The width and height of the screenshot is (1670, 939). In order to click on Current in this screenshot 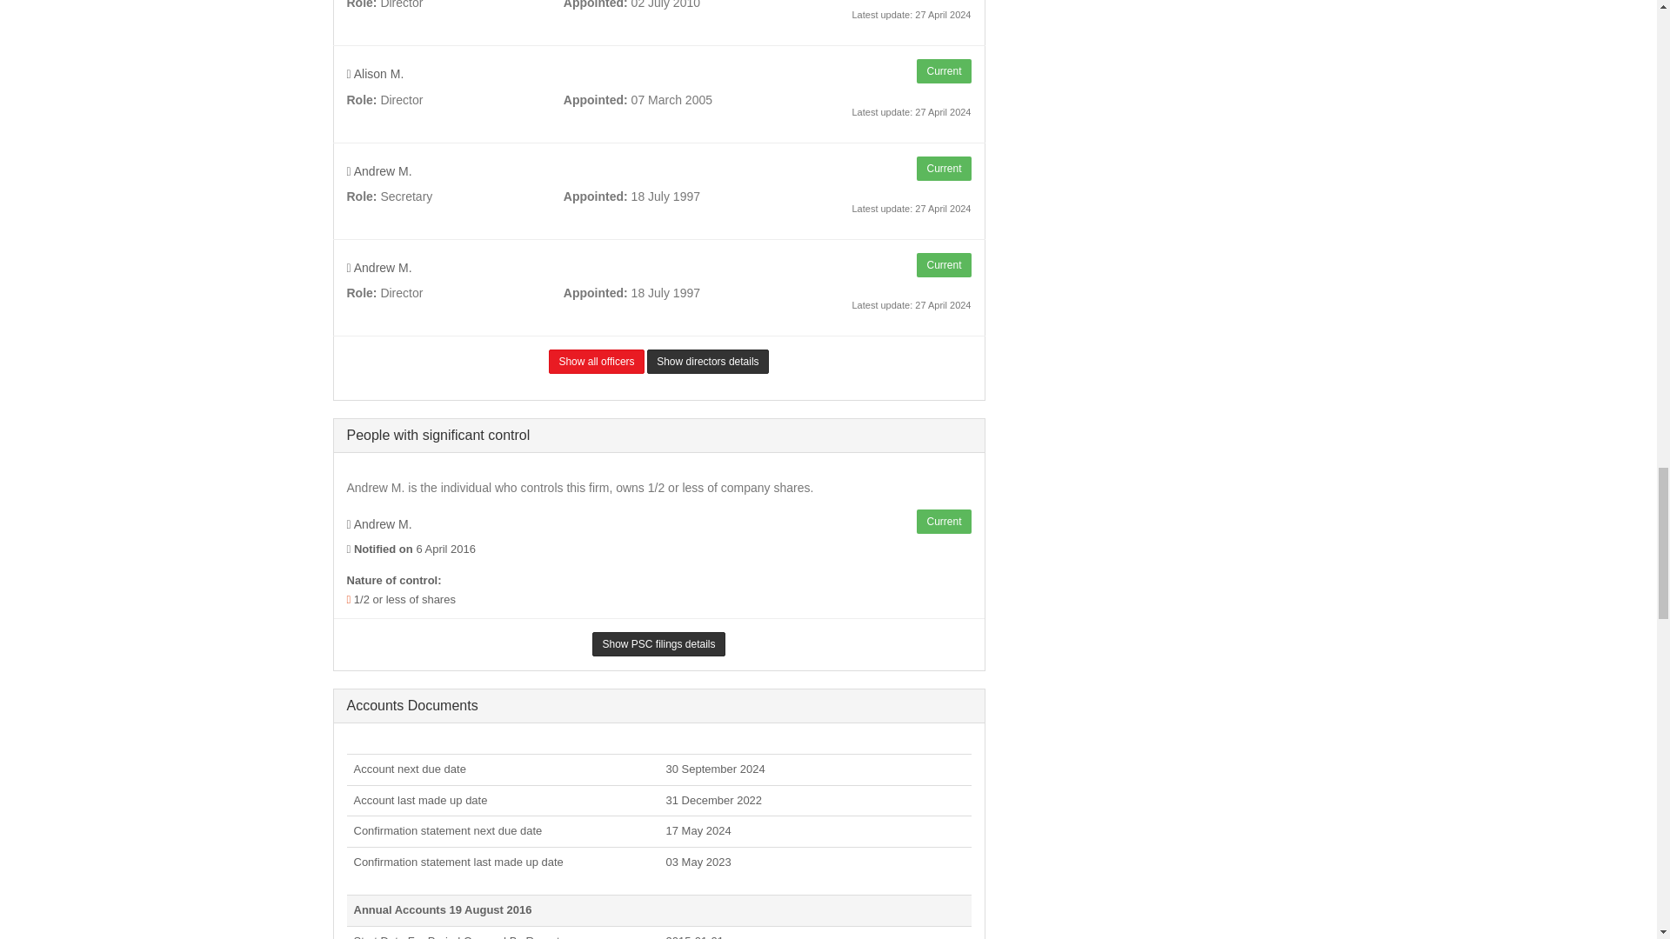, I will do `click(943, 71)`.